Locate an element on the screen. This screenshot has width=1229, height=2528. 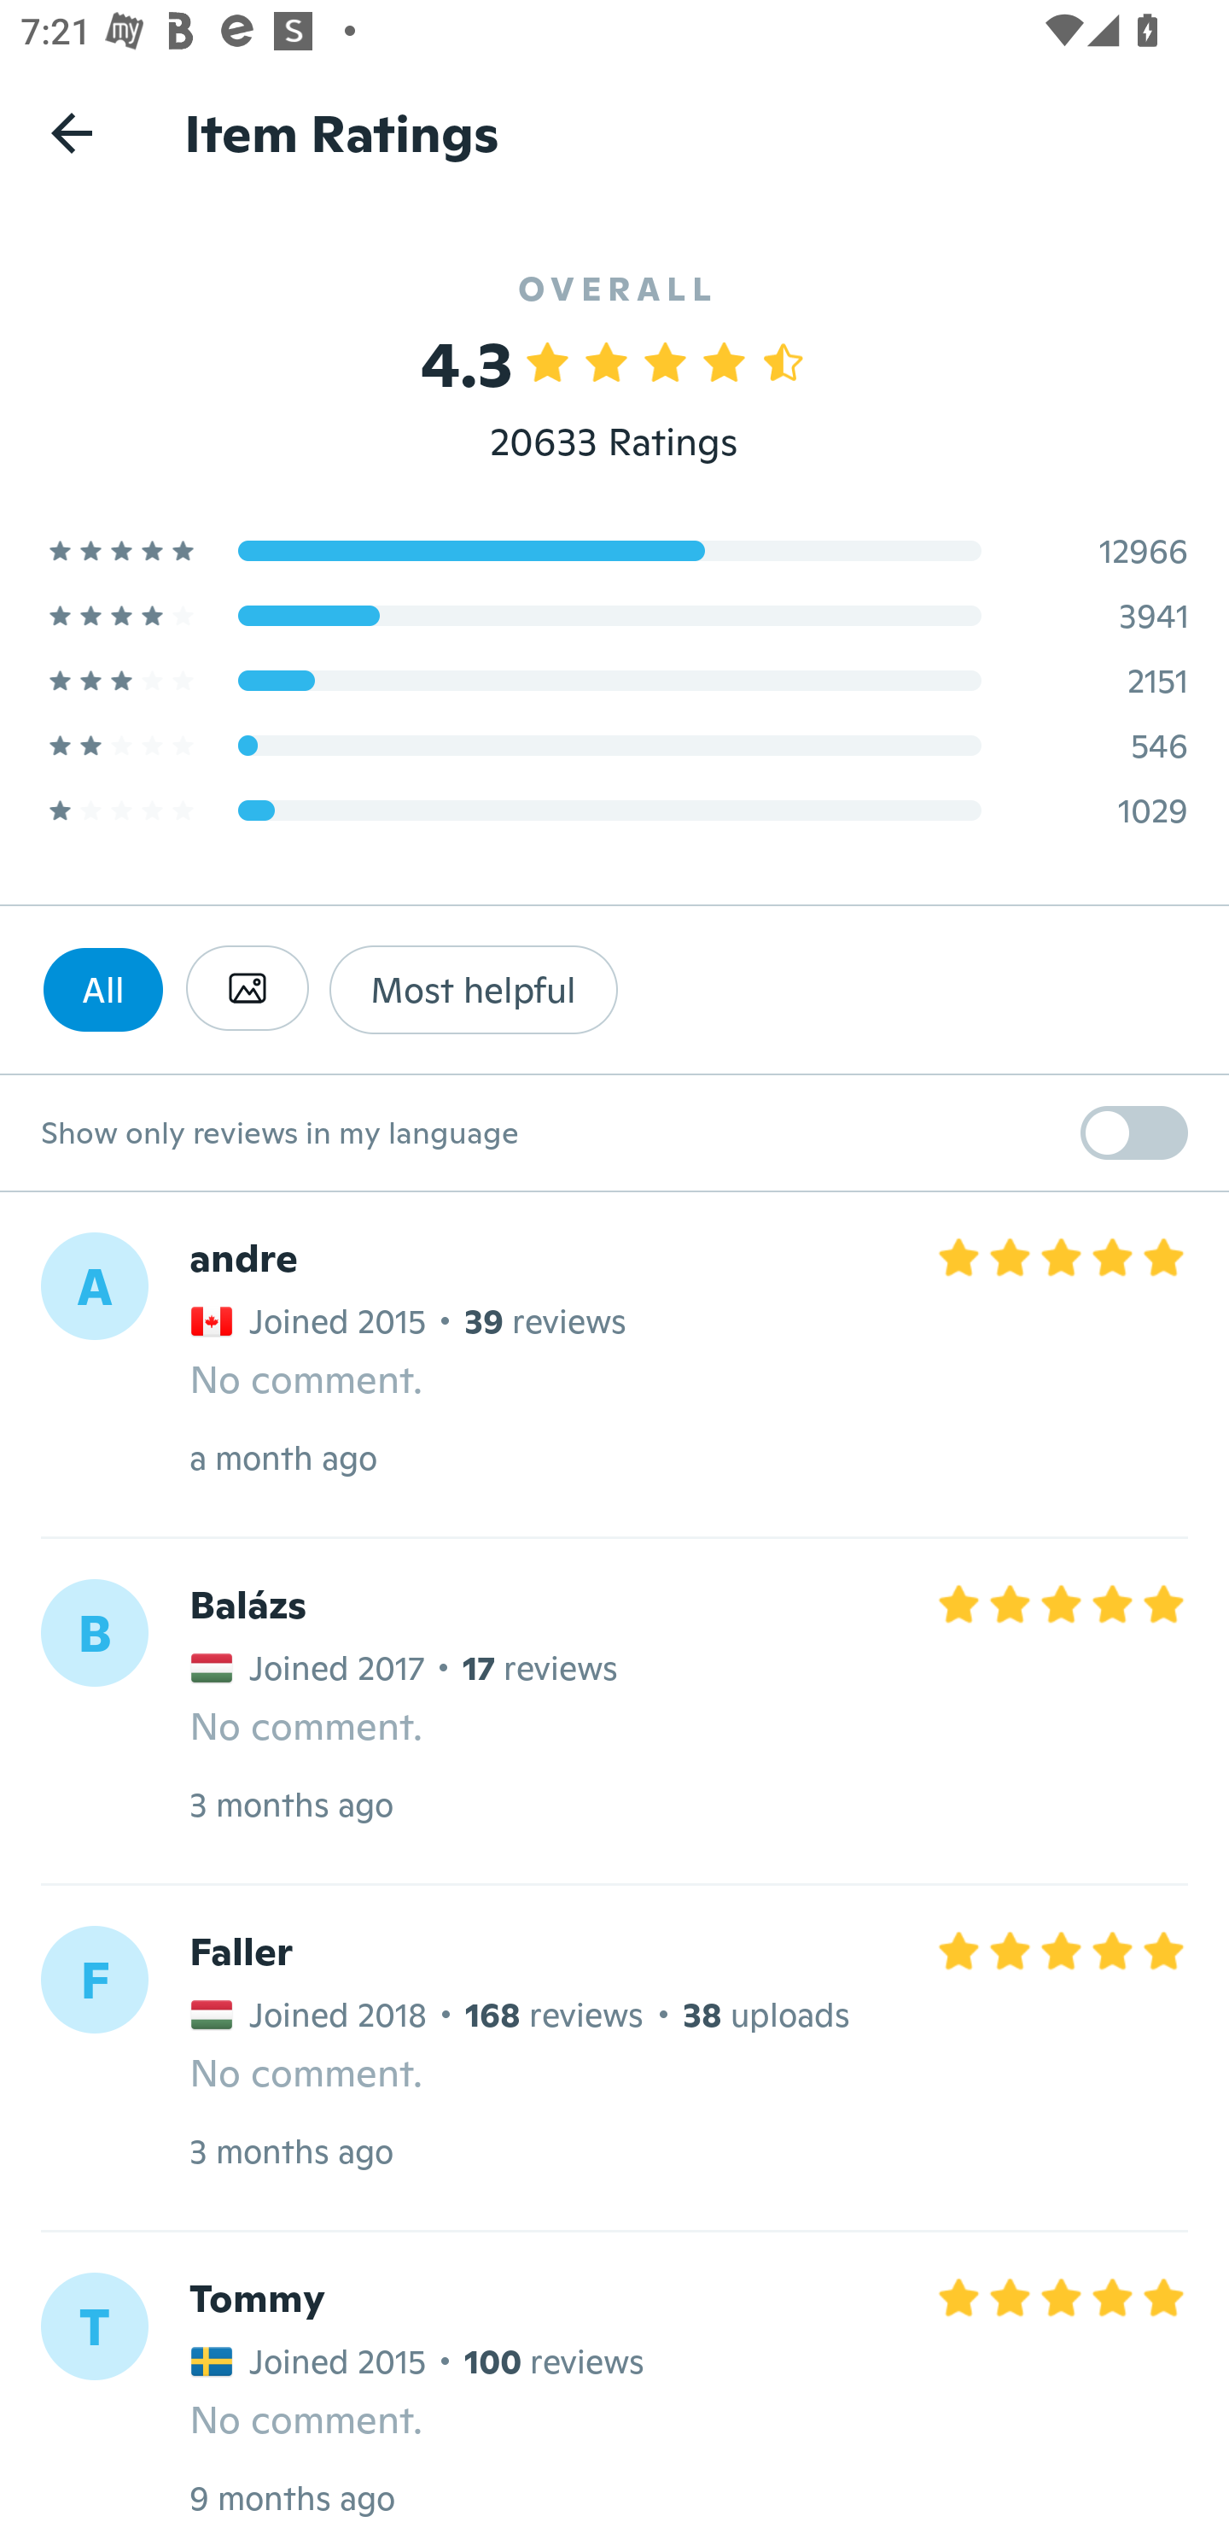
3 months ago is located at coordinates (290, 1805).